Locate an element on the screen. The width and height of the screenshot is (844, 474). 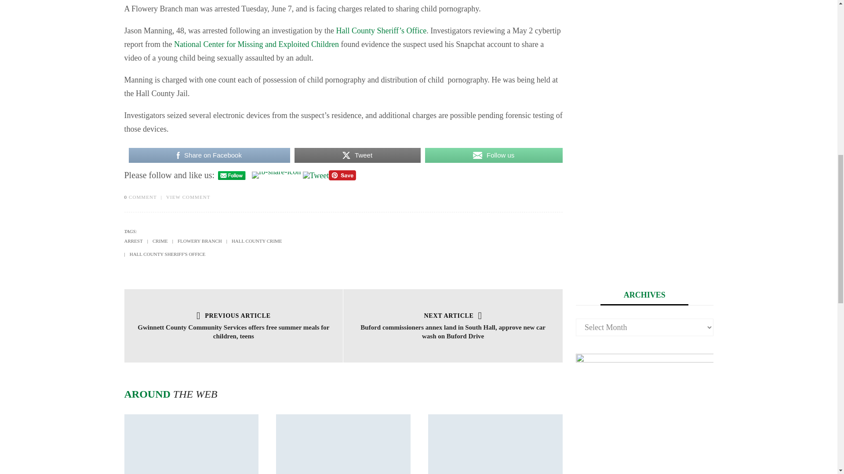
Tweet is located at coordinates (357, 154).